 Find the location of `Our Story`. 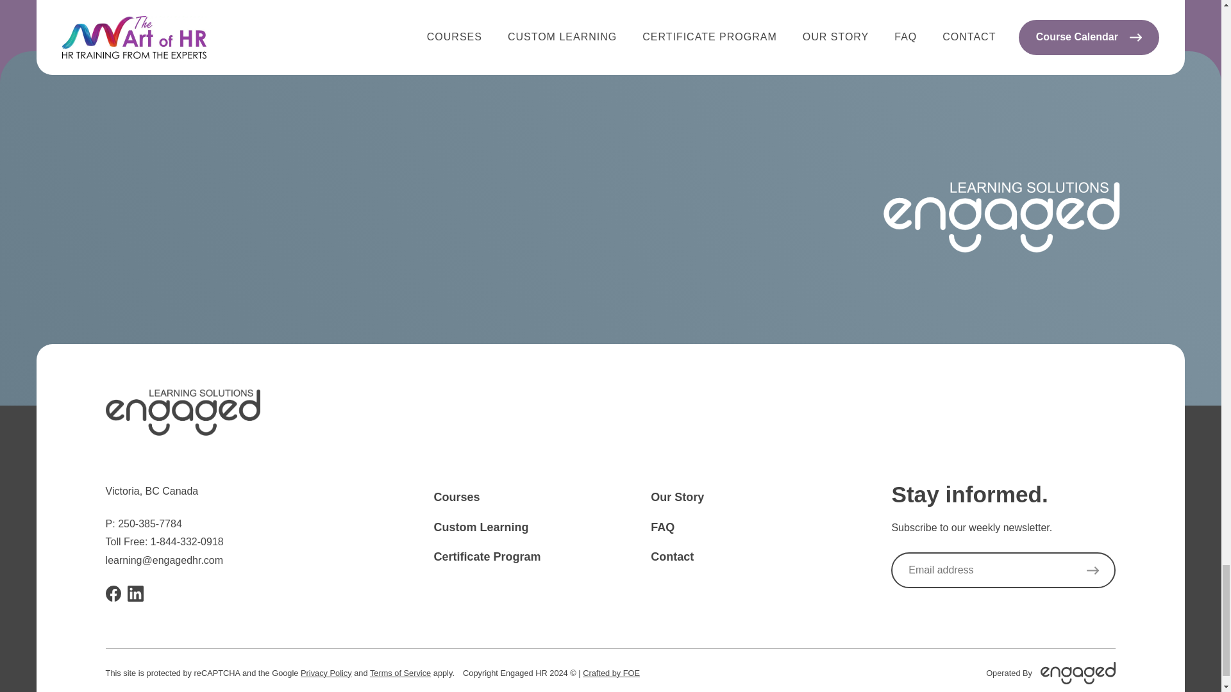

Our Story is located at coordinates (677, 497).